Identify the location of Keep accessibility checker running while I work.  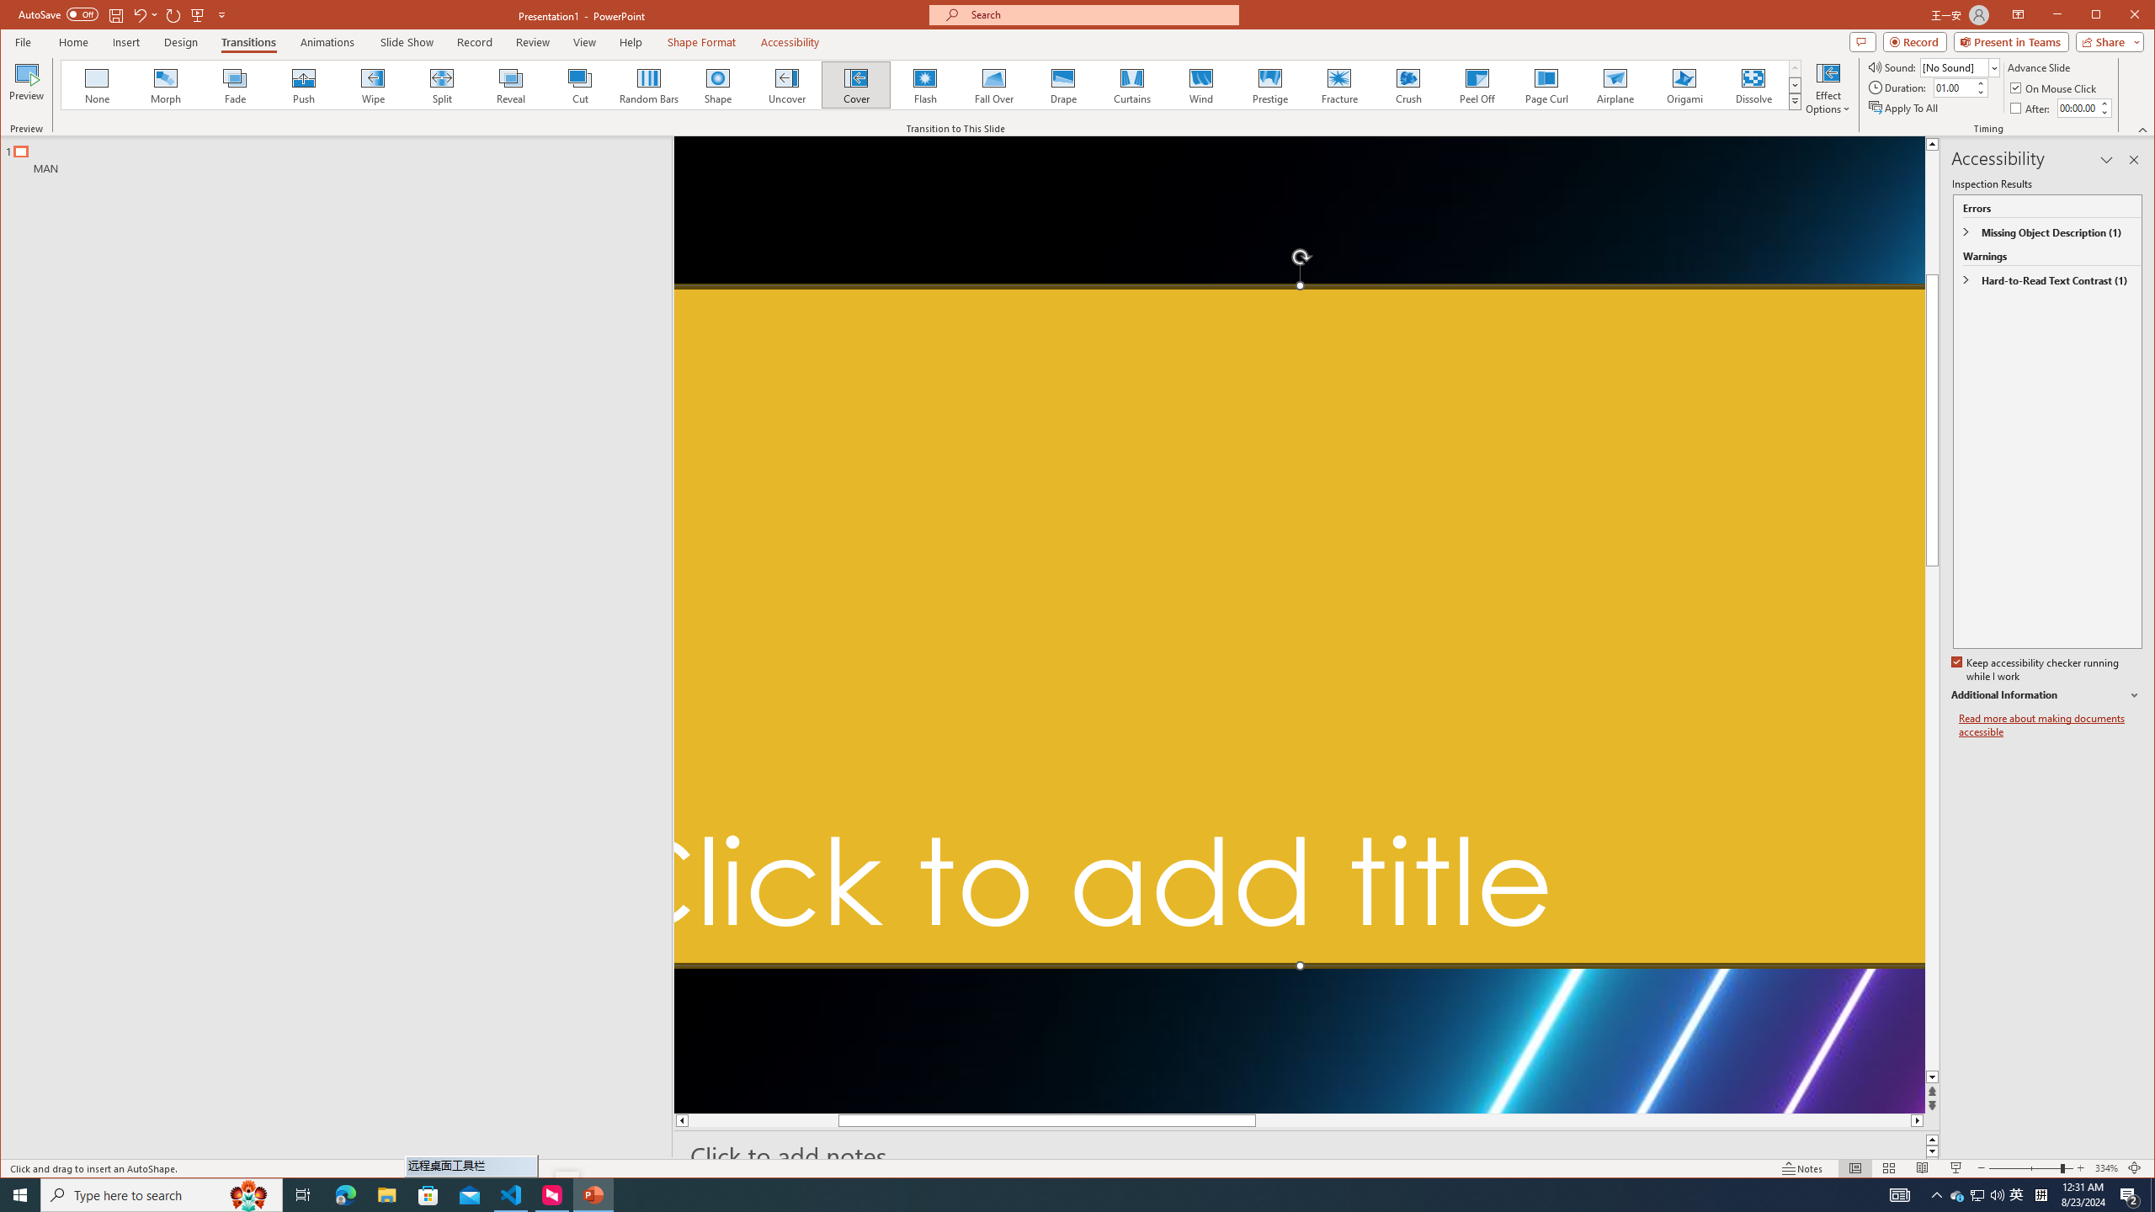
(2035, 670).